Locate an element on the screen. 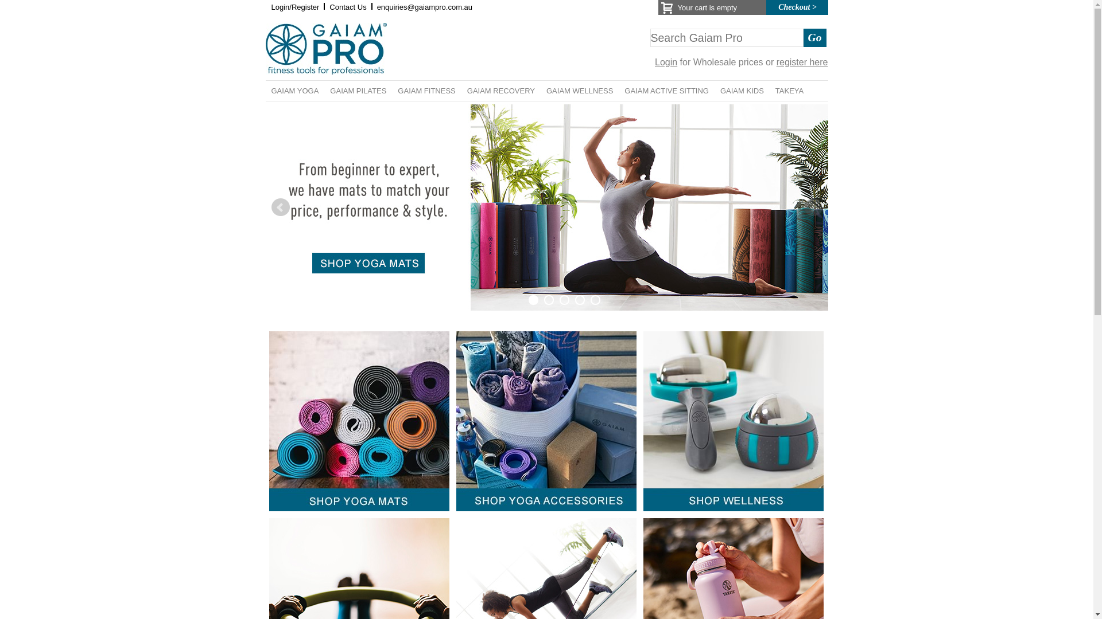 The height and width of the screenshot is (619, 1102). GAIAM YOGA is located at coordinates (295, 91).